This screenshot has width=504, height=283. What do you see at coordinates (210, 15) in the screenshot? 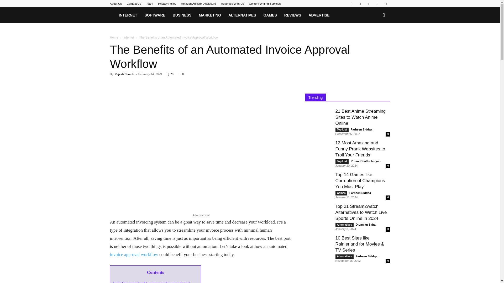
I see `MARKETING` at bounding box center [210, 15].